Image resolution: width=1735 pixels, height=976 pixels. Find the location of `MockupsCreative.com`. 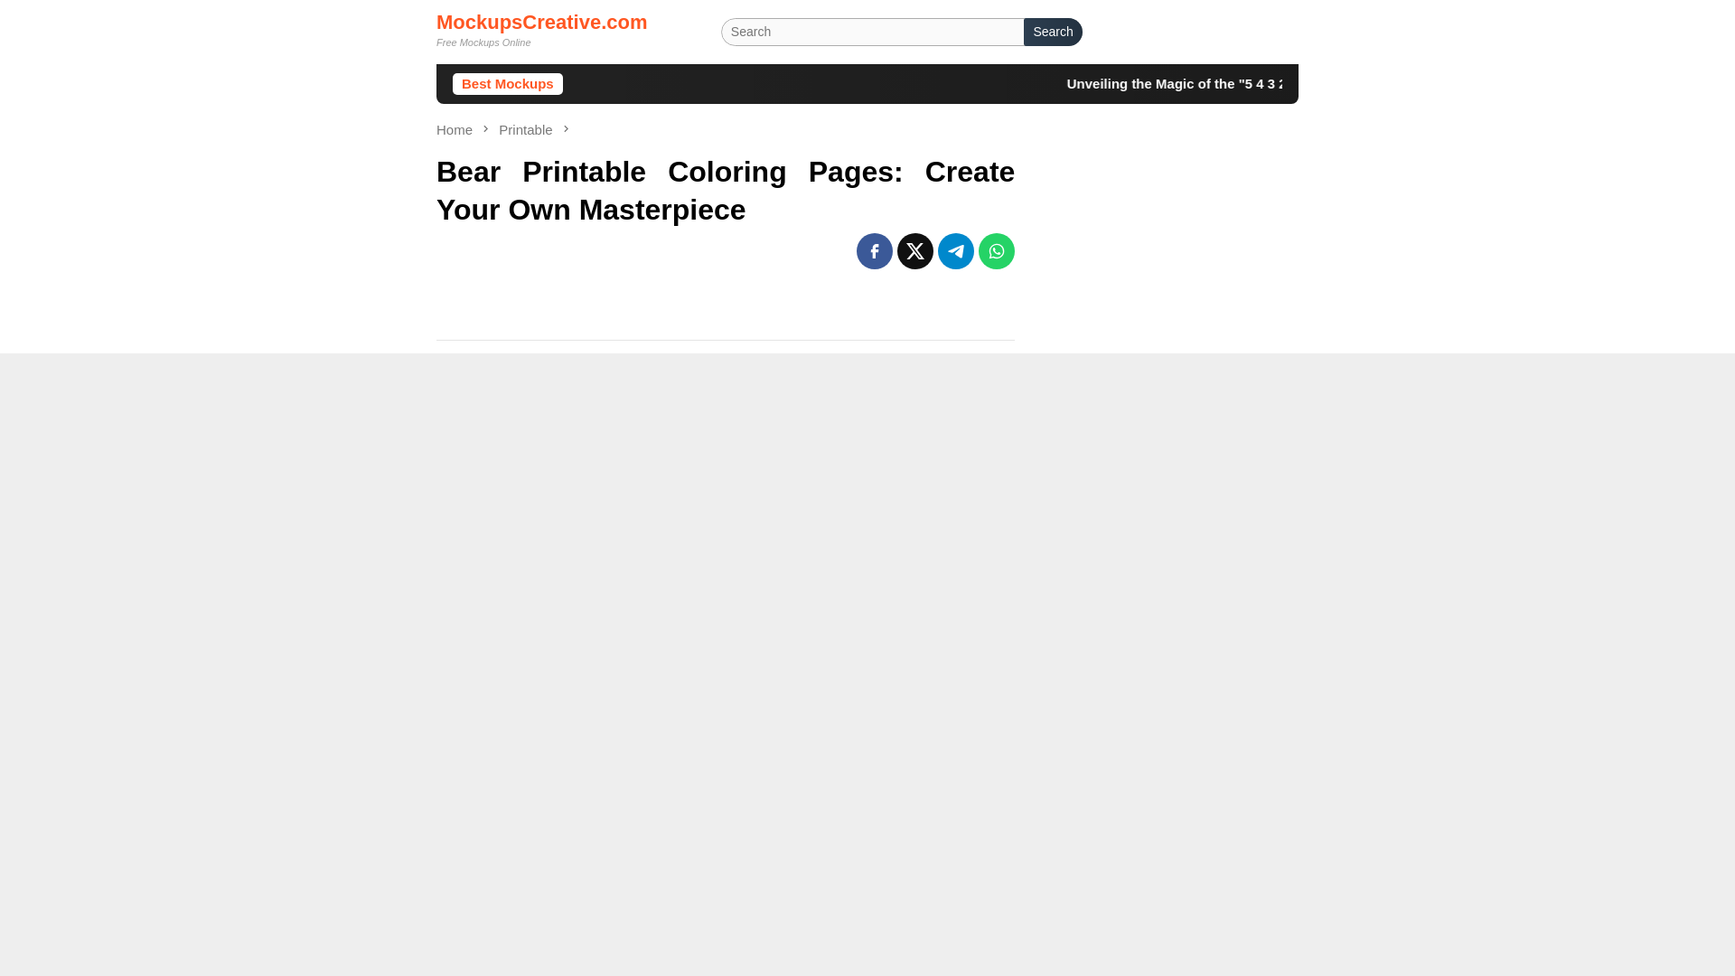

MockupsCreative.com is located at coordinates (542, 22).